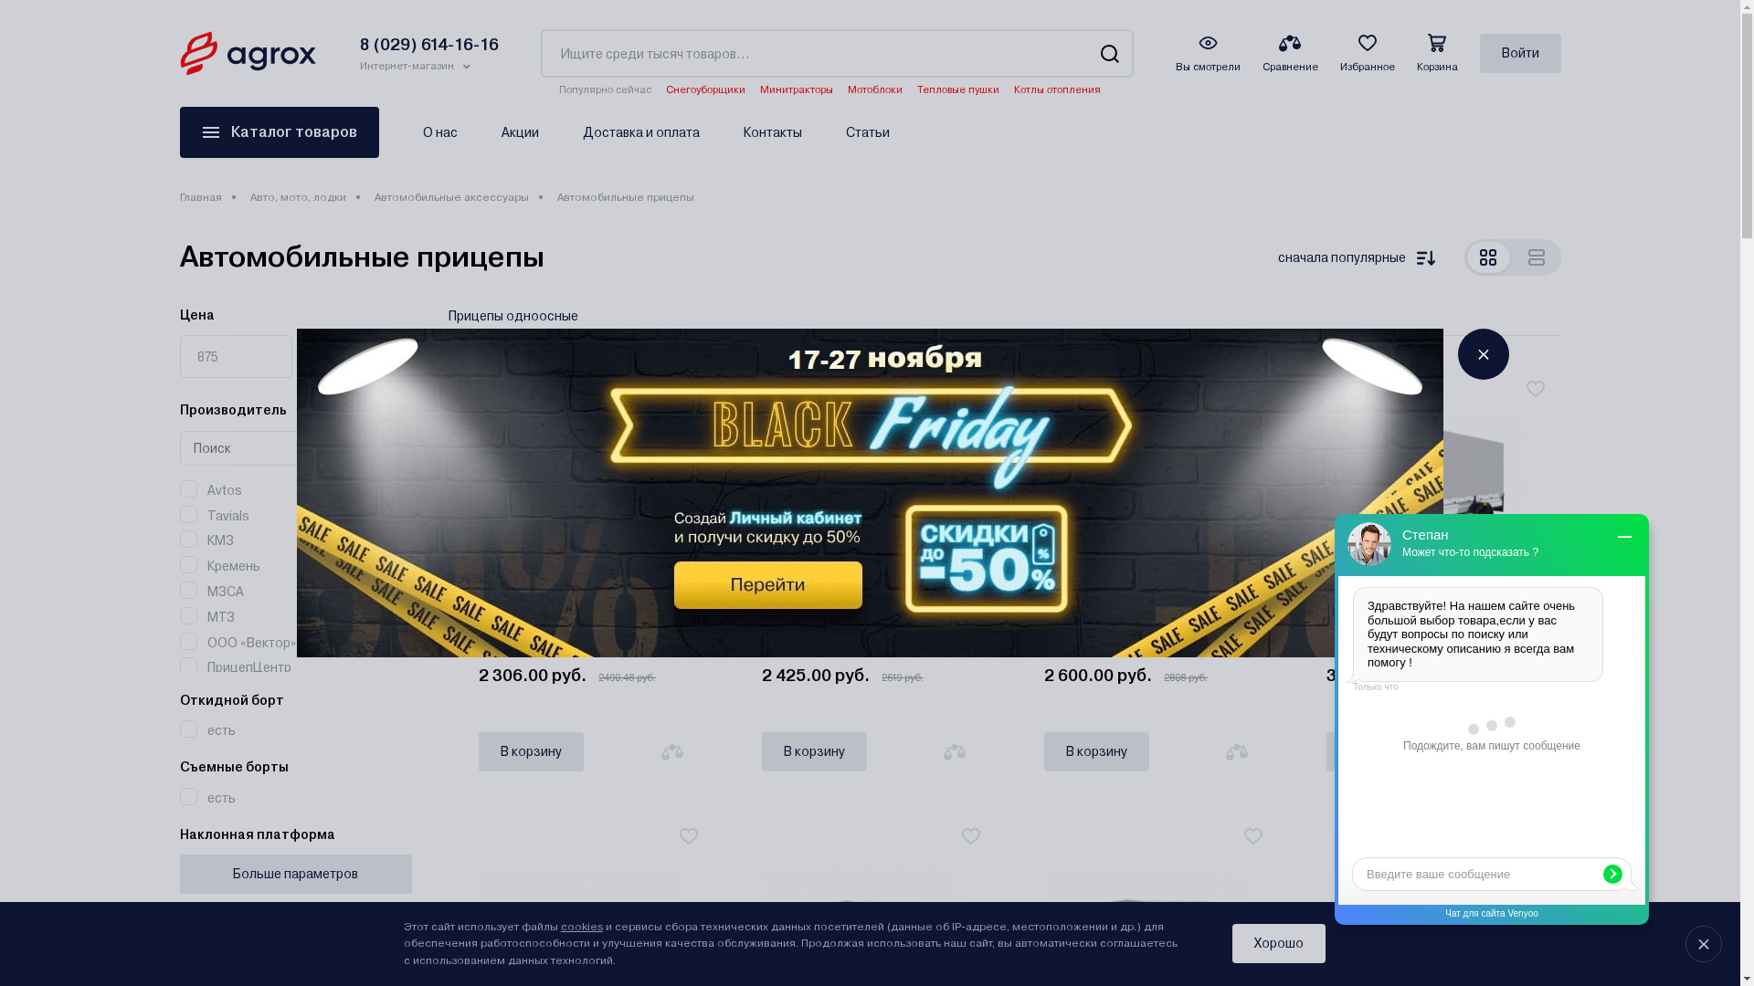 The image size is (1754, 986). Describe the element at coordinates (582, 927) in the screenshot. I see `cookies` at that location.